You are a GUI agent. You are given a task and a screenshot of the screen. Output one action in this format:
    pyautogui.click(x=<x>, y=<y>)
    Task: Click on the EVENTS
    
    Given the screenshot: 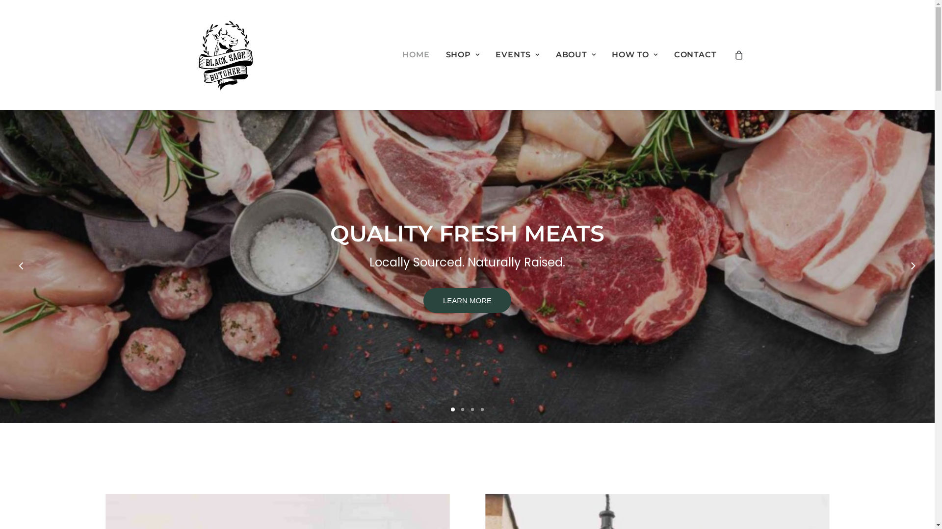 What is the action you would take?
    pyautogui.click(x=517, y=55)
    